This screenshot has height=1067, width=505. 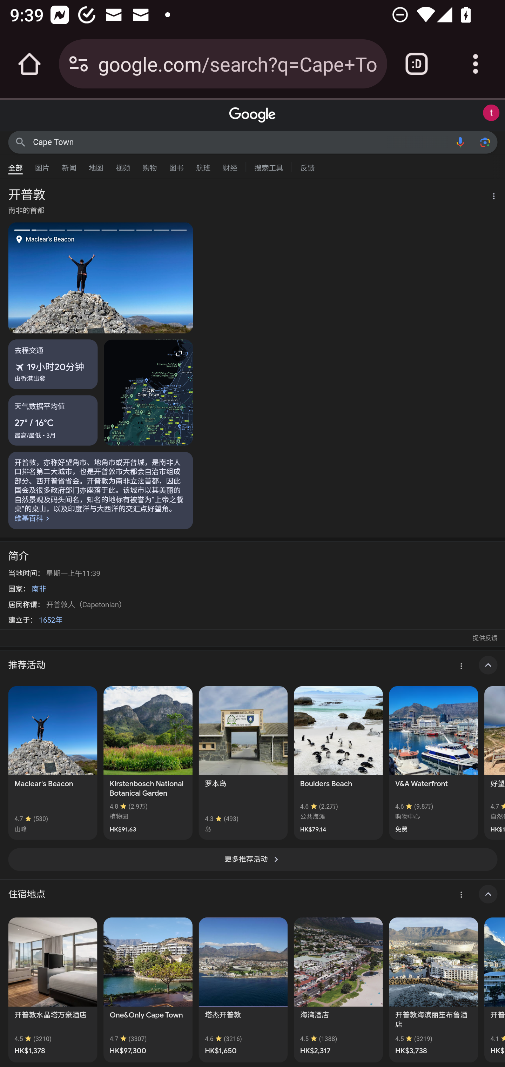 I want to click on 展开地图, so click(x=148, y=392).